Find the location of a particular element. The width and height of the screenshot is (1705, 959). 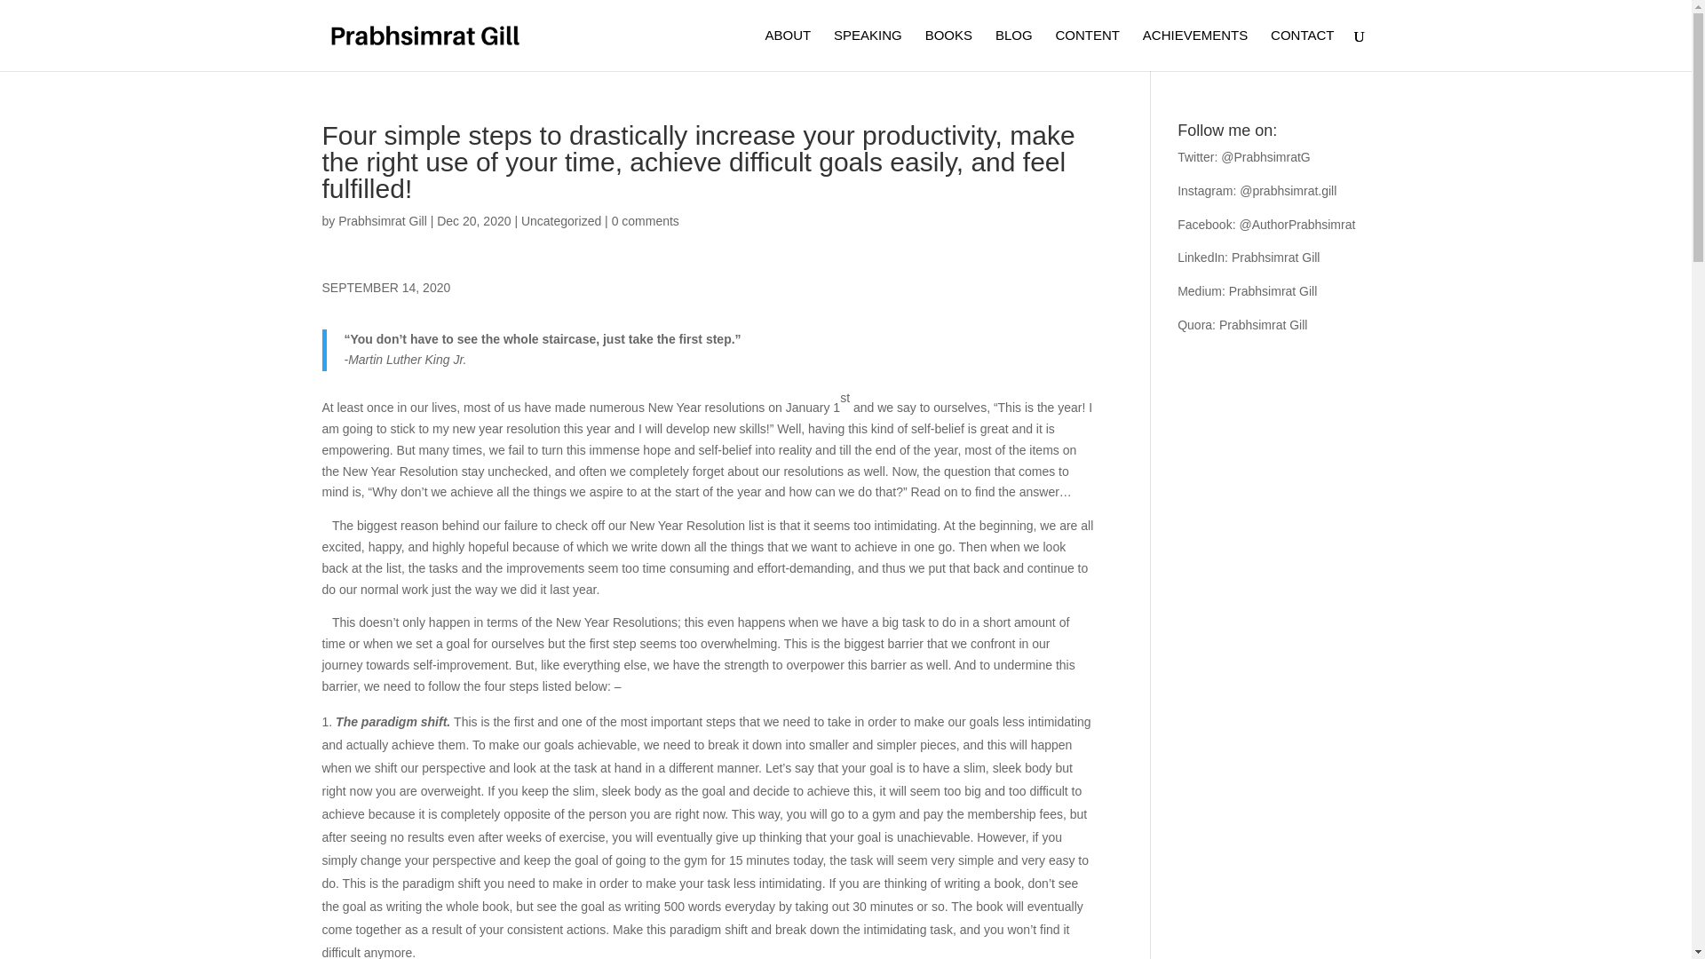

Uncategorized is located at coordinates (561, 220).